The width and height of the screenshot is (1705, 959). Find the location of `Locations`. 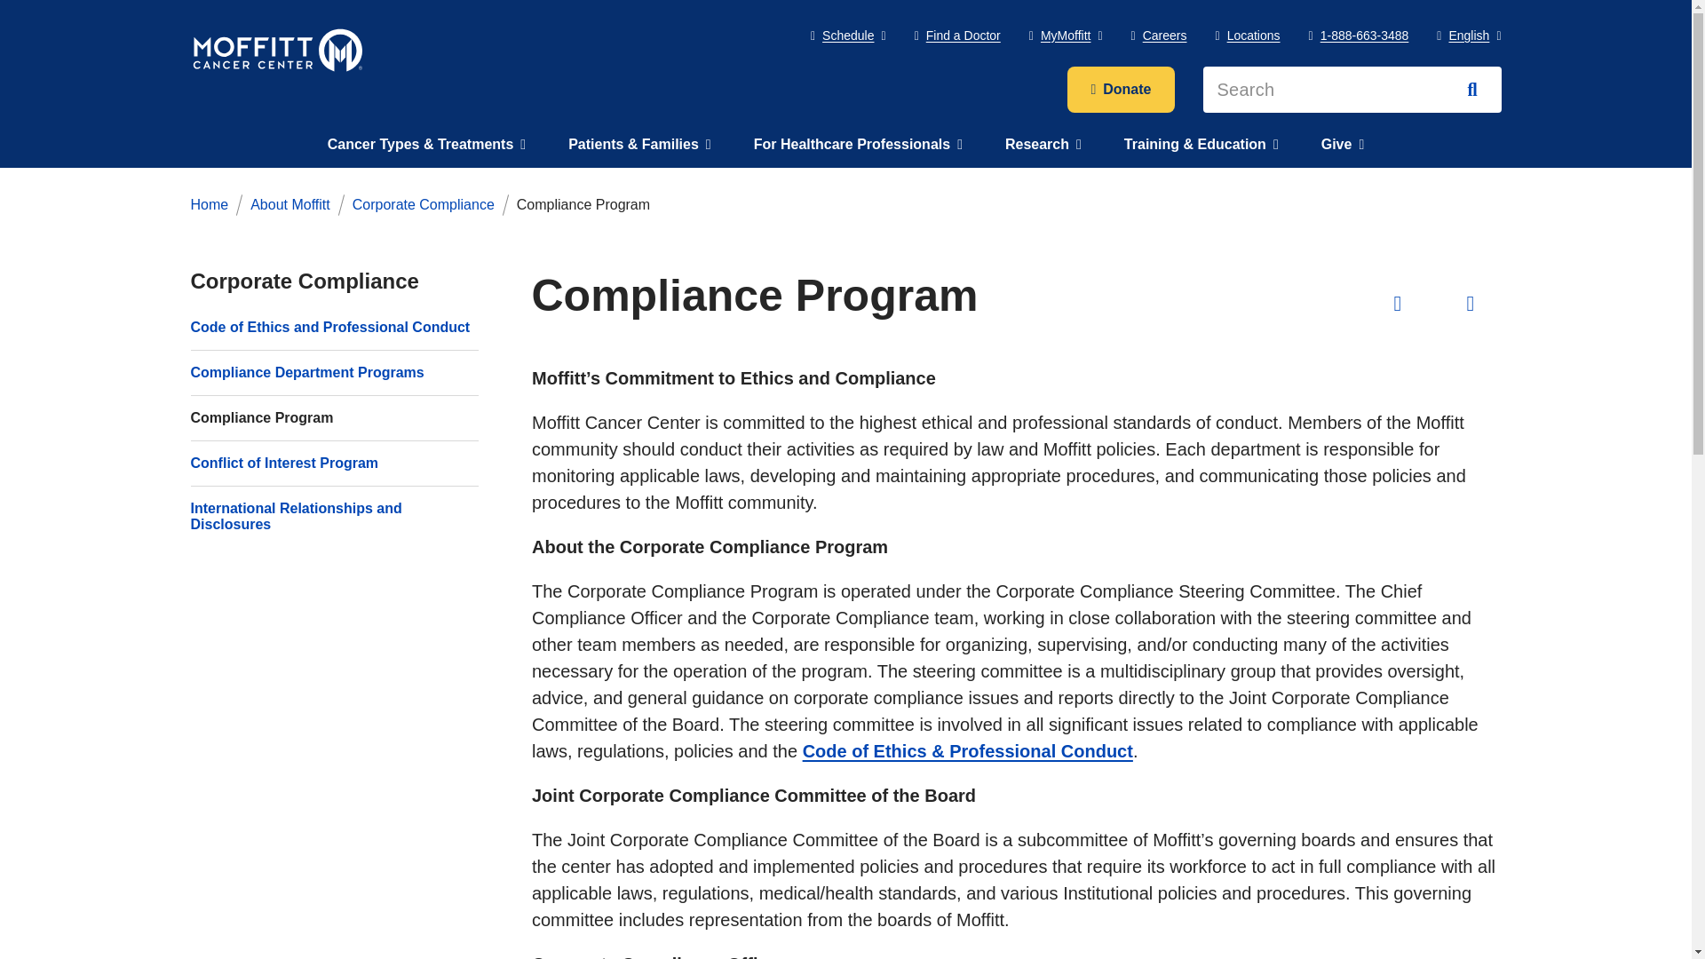

Locations is located at coordinates (1247, 36).